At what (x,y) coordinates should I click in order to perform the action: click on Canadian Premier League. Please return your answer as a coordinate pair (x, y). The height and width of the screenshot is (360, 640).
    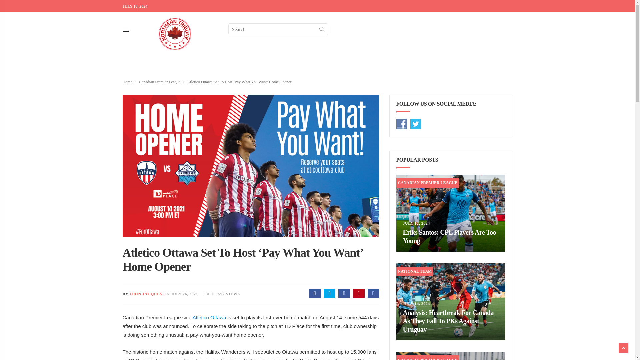
    Looking at the image, I should click on (159, 82).